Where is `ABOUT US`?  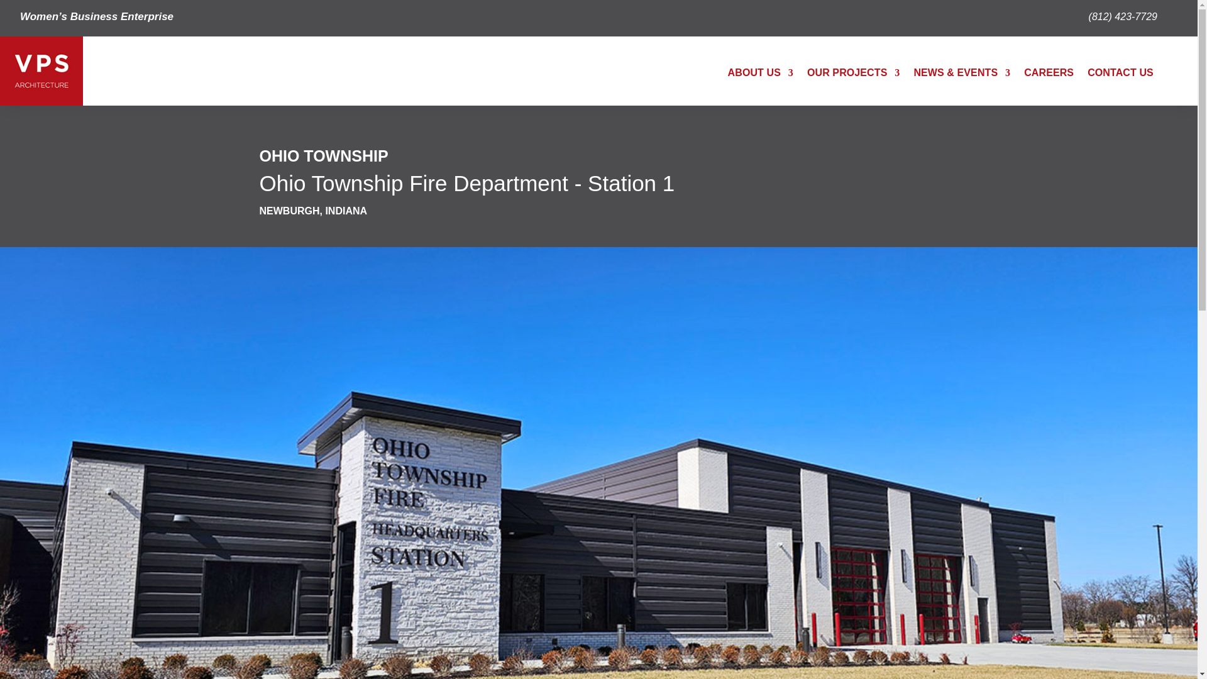
ABOUT US is located at coordinates (760, 75).